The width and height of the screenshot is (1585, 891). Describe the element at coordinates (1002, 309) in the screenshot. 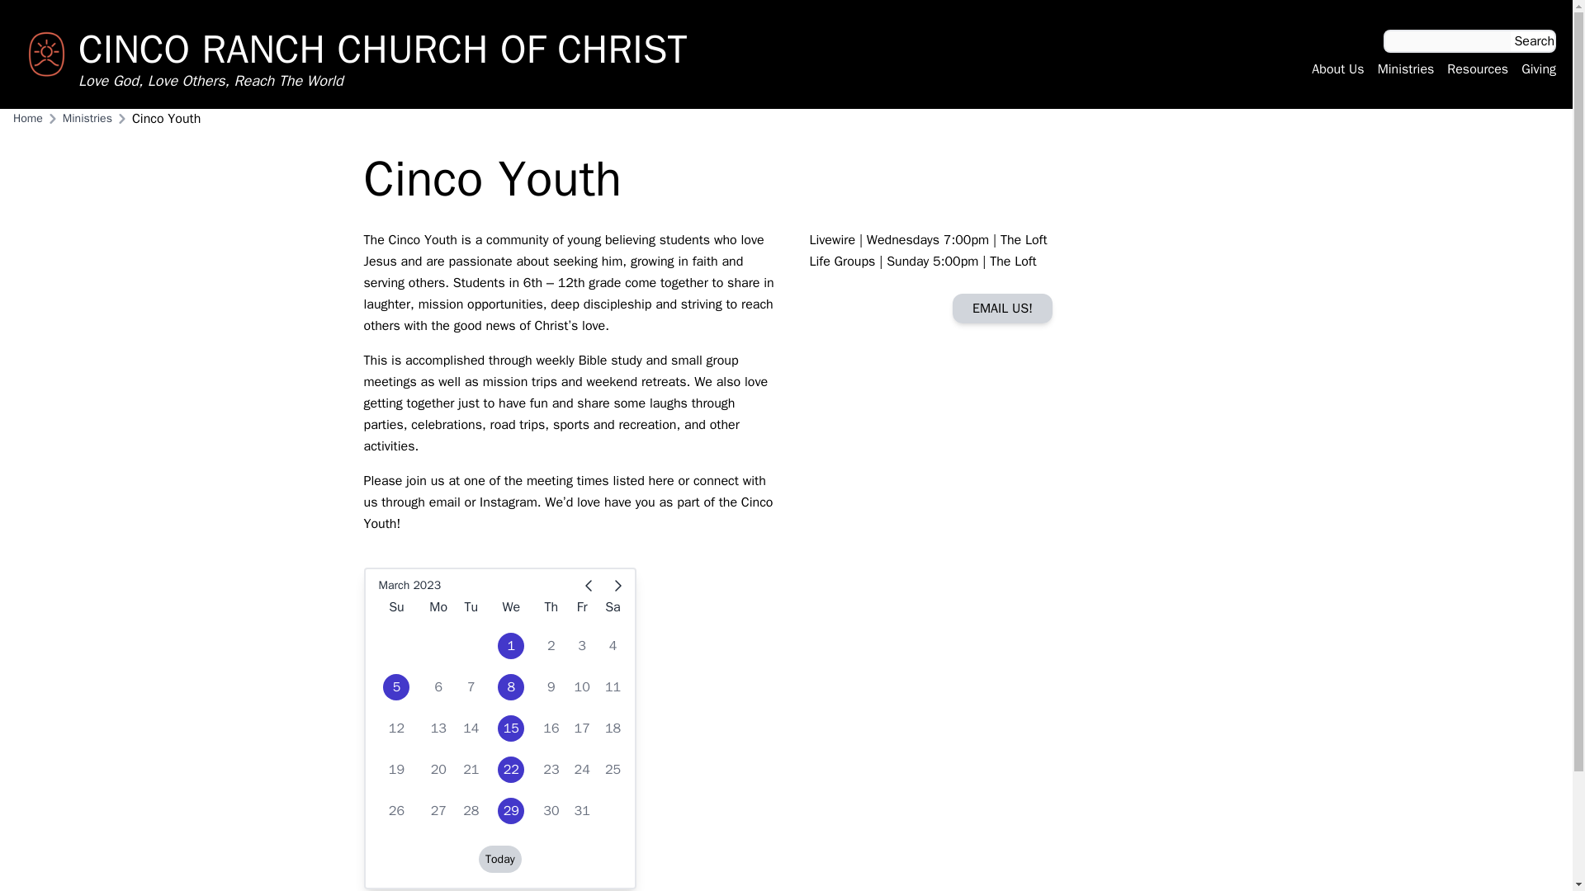

I see `EMAIL US!` at that location.